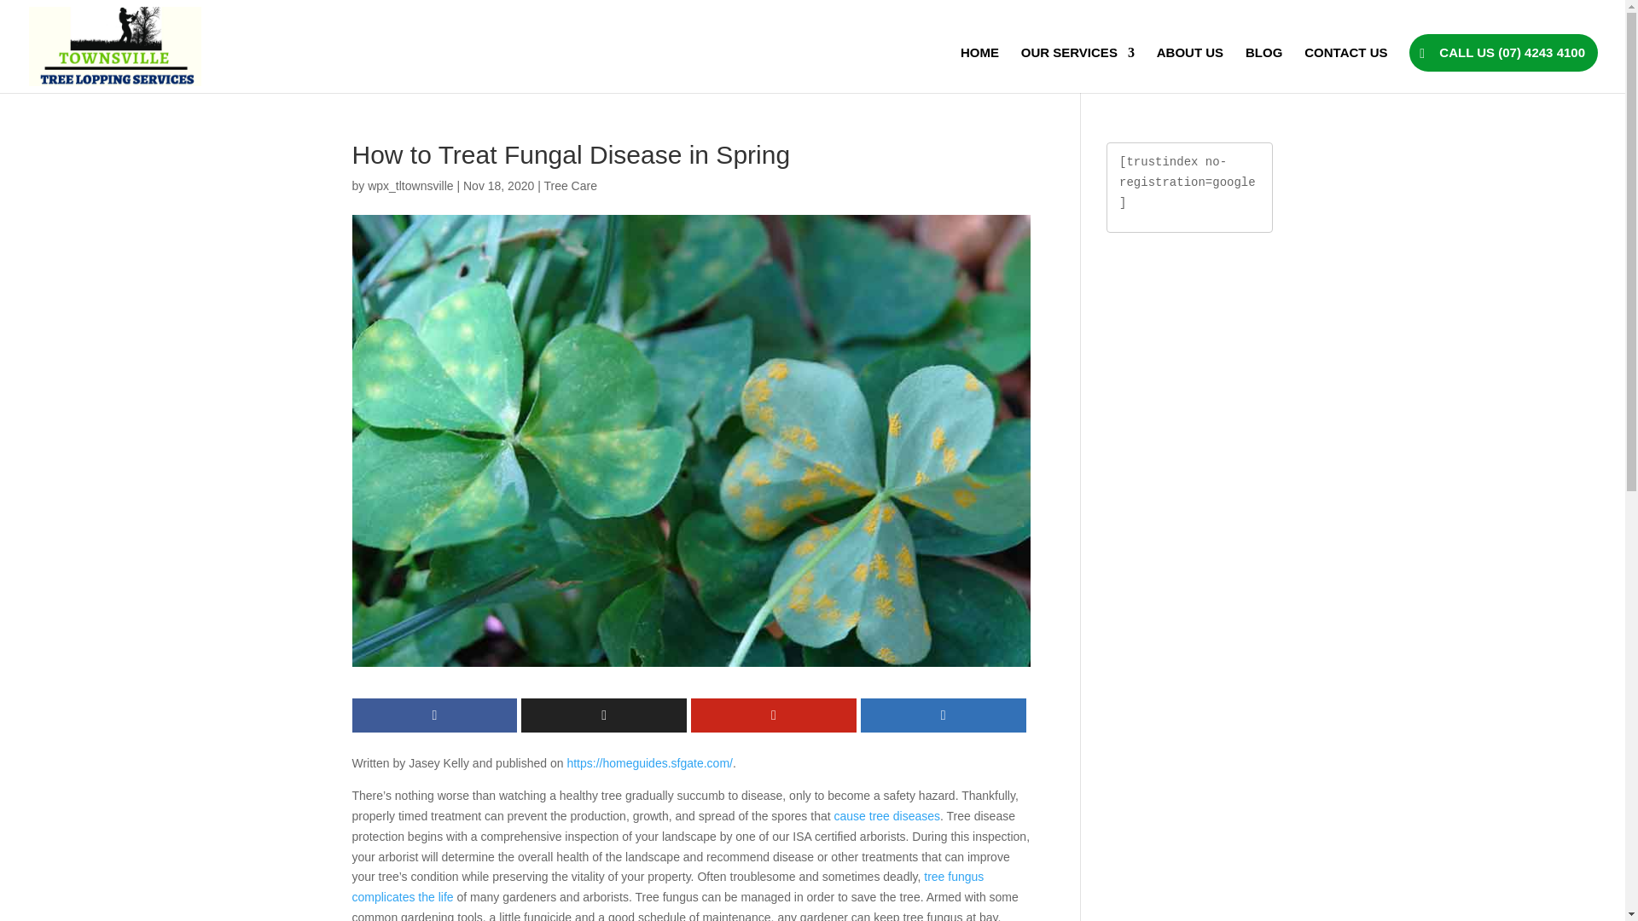  What do you see at coordinates (1189, 70) in the screenshot?
I see `ABOUT US` at bounding box center [1189, 70].